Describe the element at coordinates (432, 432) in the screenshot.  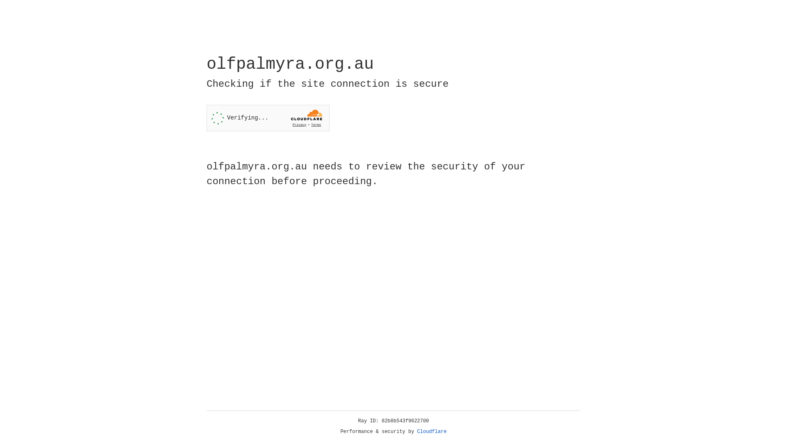
I see `Cloudflare` at that location.